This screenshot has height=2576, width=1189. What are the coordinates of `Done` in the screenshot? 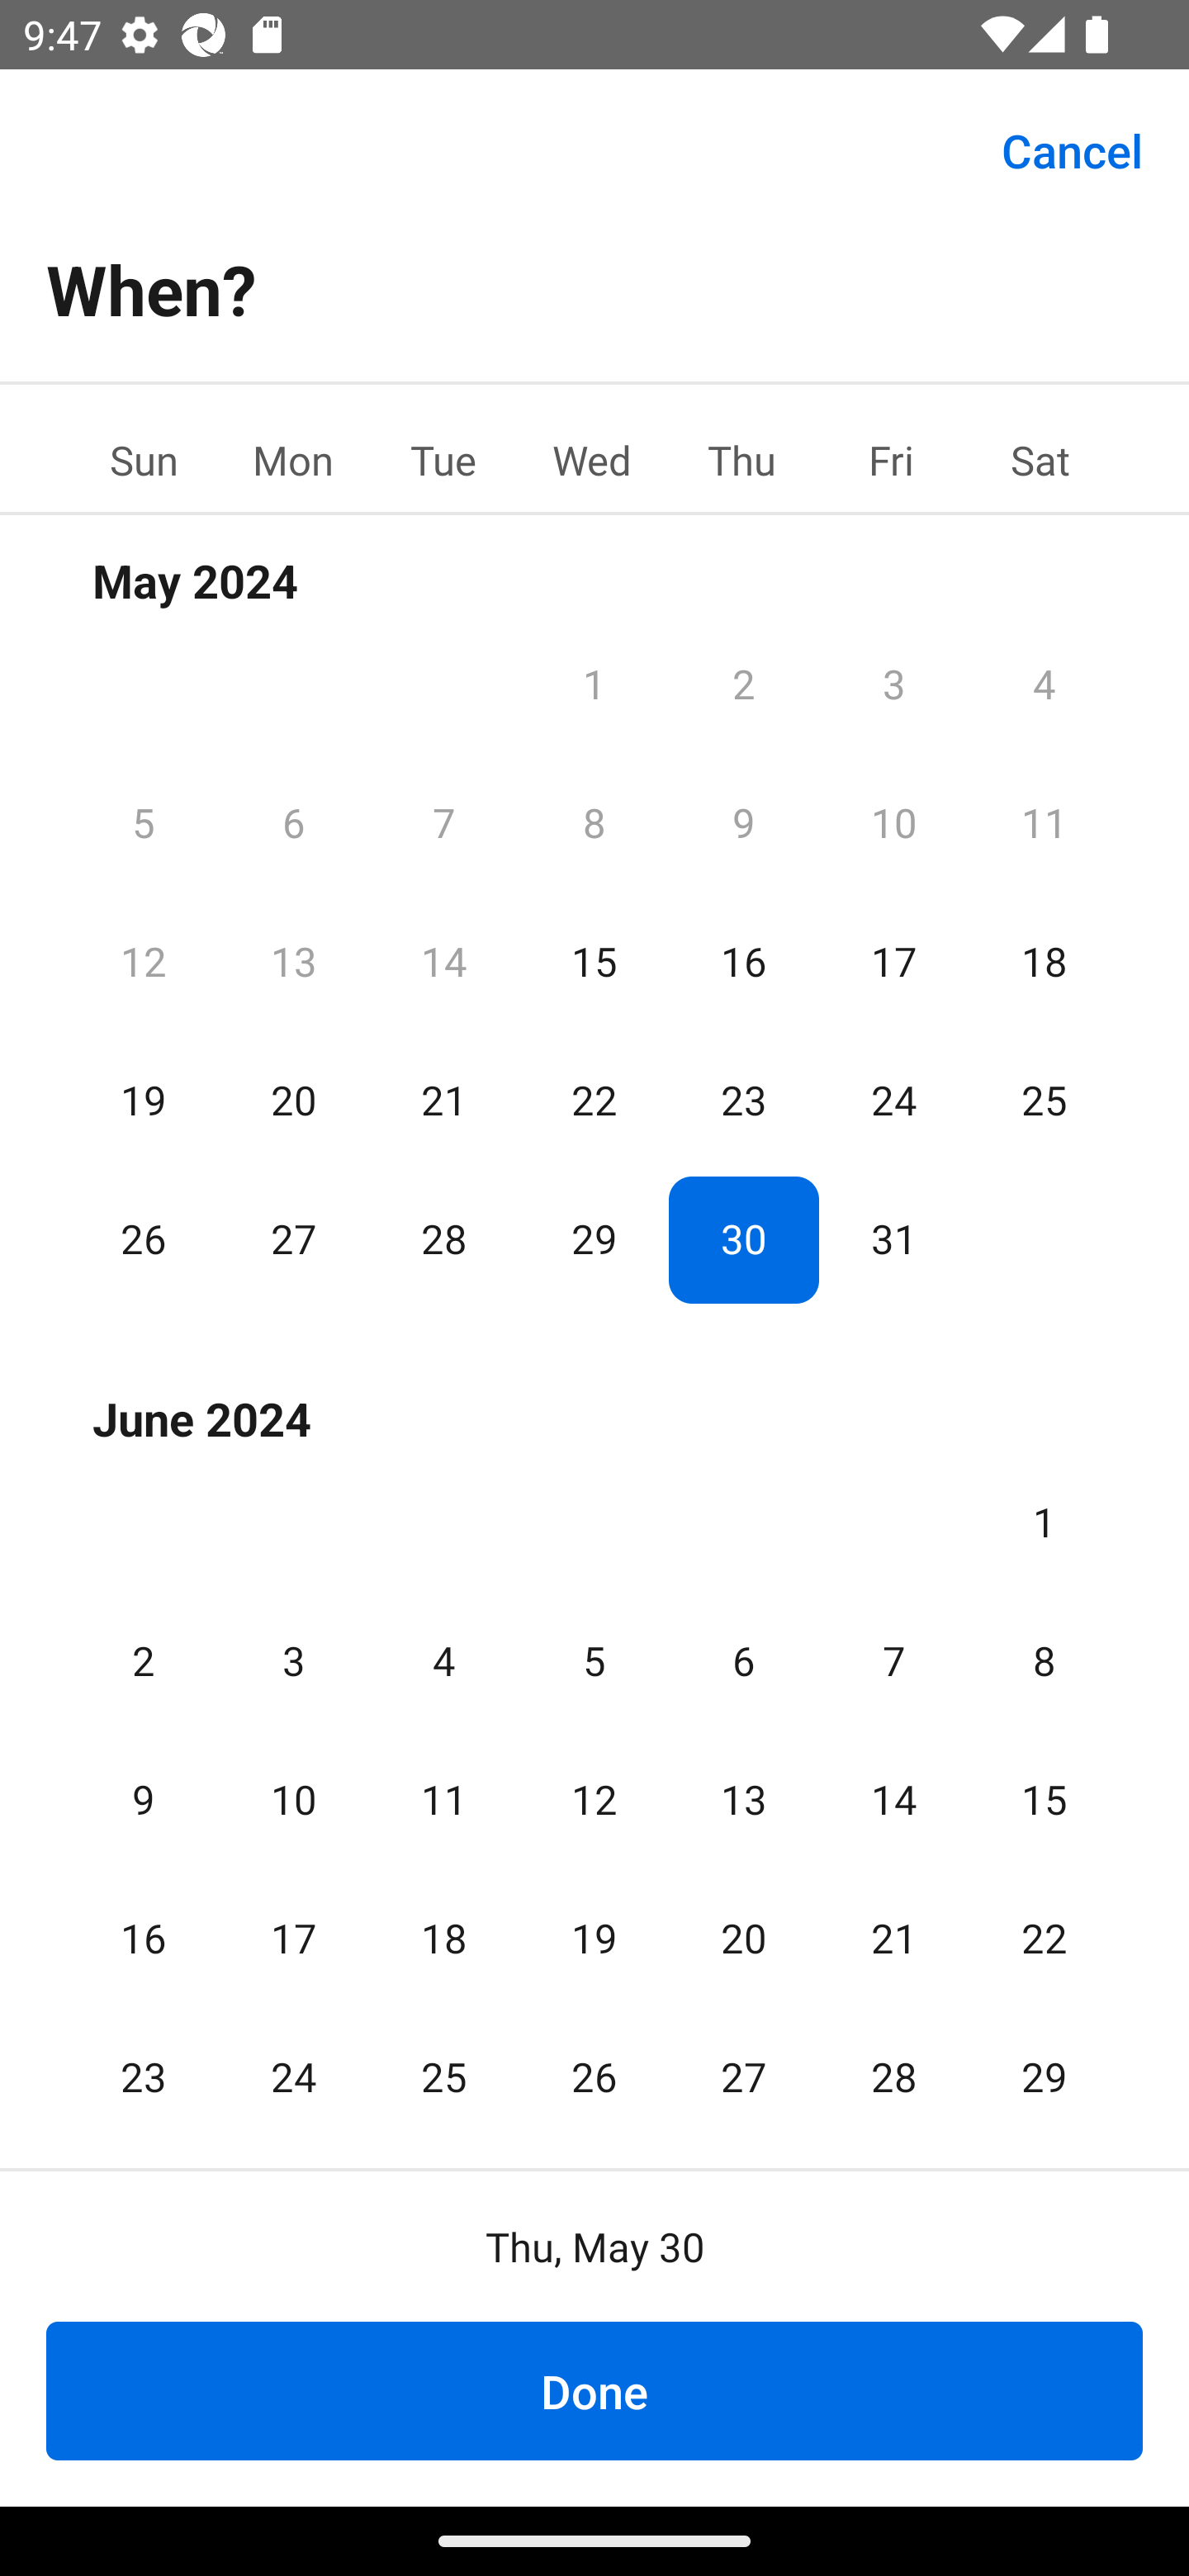 It's located at (594, 2390).